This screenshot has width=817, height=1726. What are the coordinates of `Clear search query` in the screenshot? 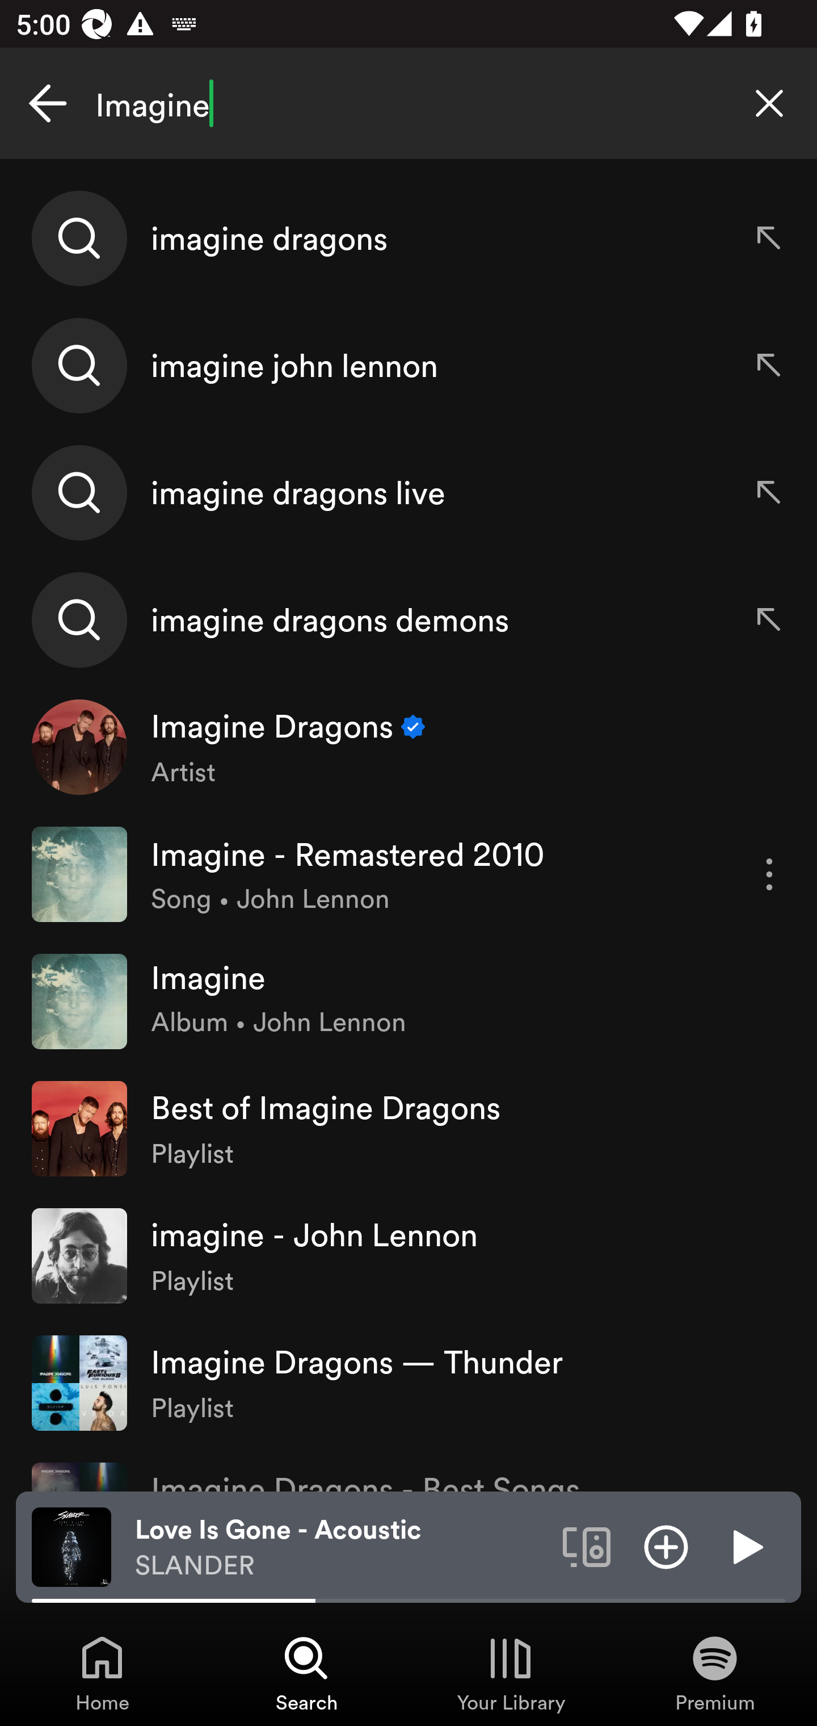 It's located at (769, 103).